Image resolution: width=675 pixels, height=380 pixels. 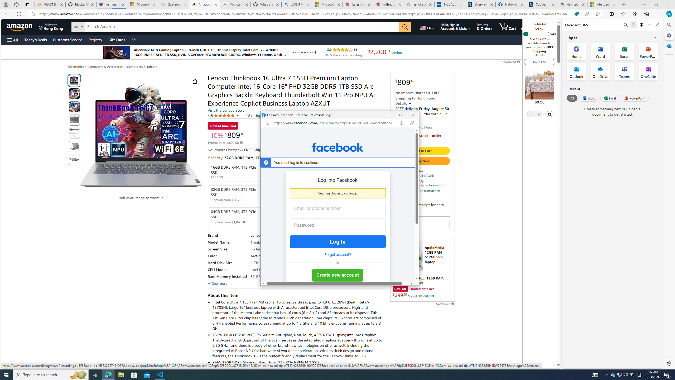 I want to click on Amazon, so click(x=20, y=27).